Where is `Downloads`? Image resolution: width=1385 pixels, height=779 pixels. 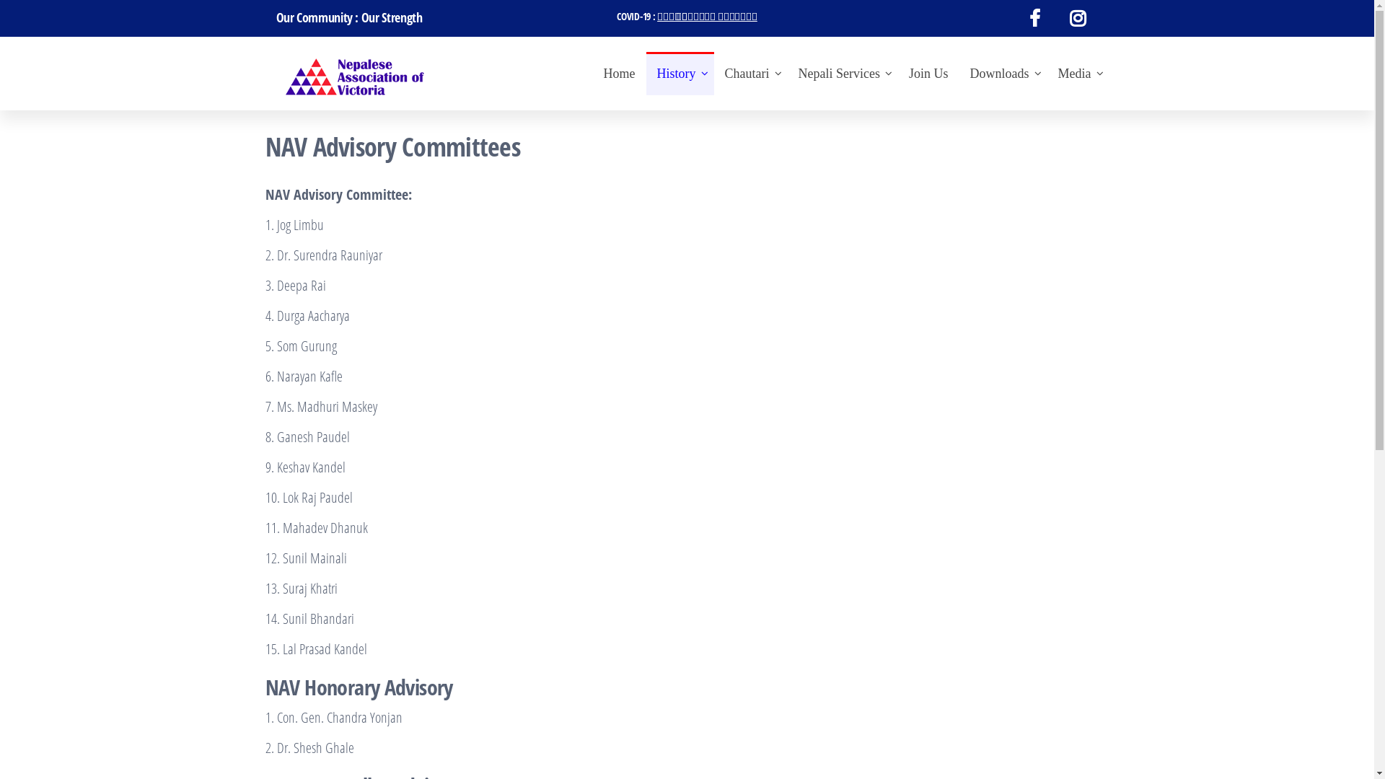
Downloads is located at coordinates (1003, 74).